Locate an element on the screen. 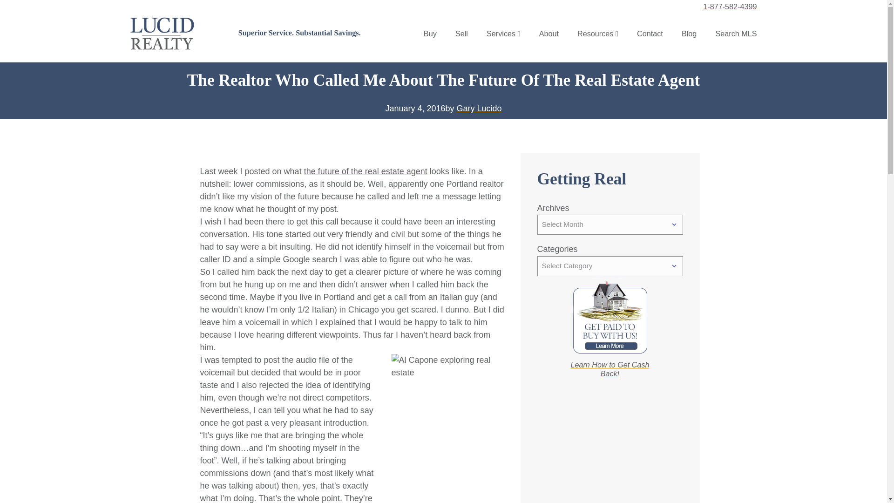 This screenshot has width=894, height=503. Gary Lucido is located at coordinates (479, 108).